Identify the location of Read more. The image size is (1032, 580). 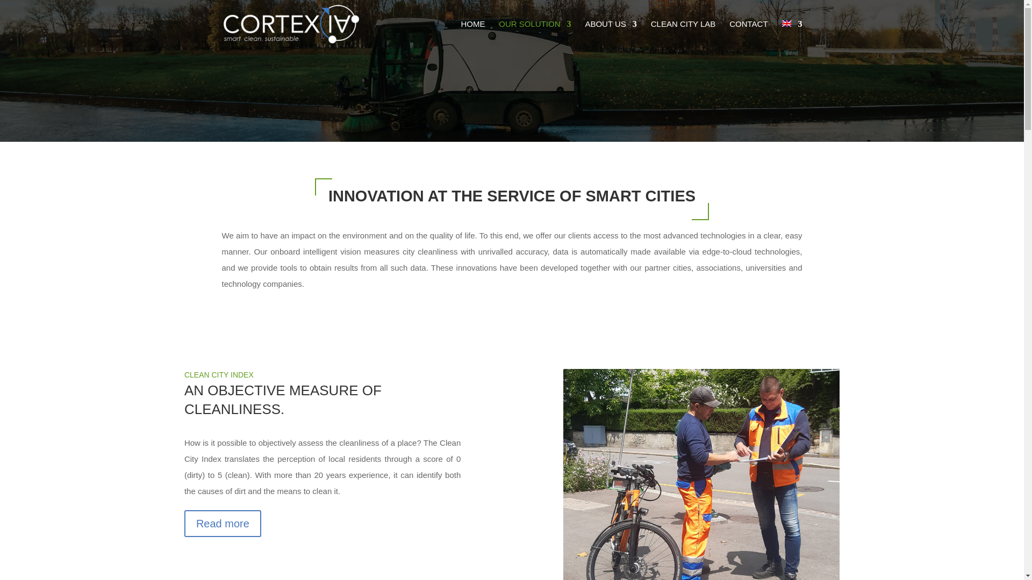
(223, 524).